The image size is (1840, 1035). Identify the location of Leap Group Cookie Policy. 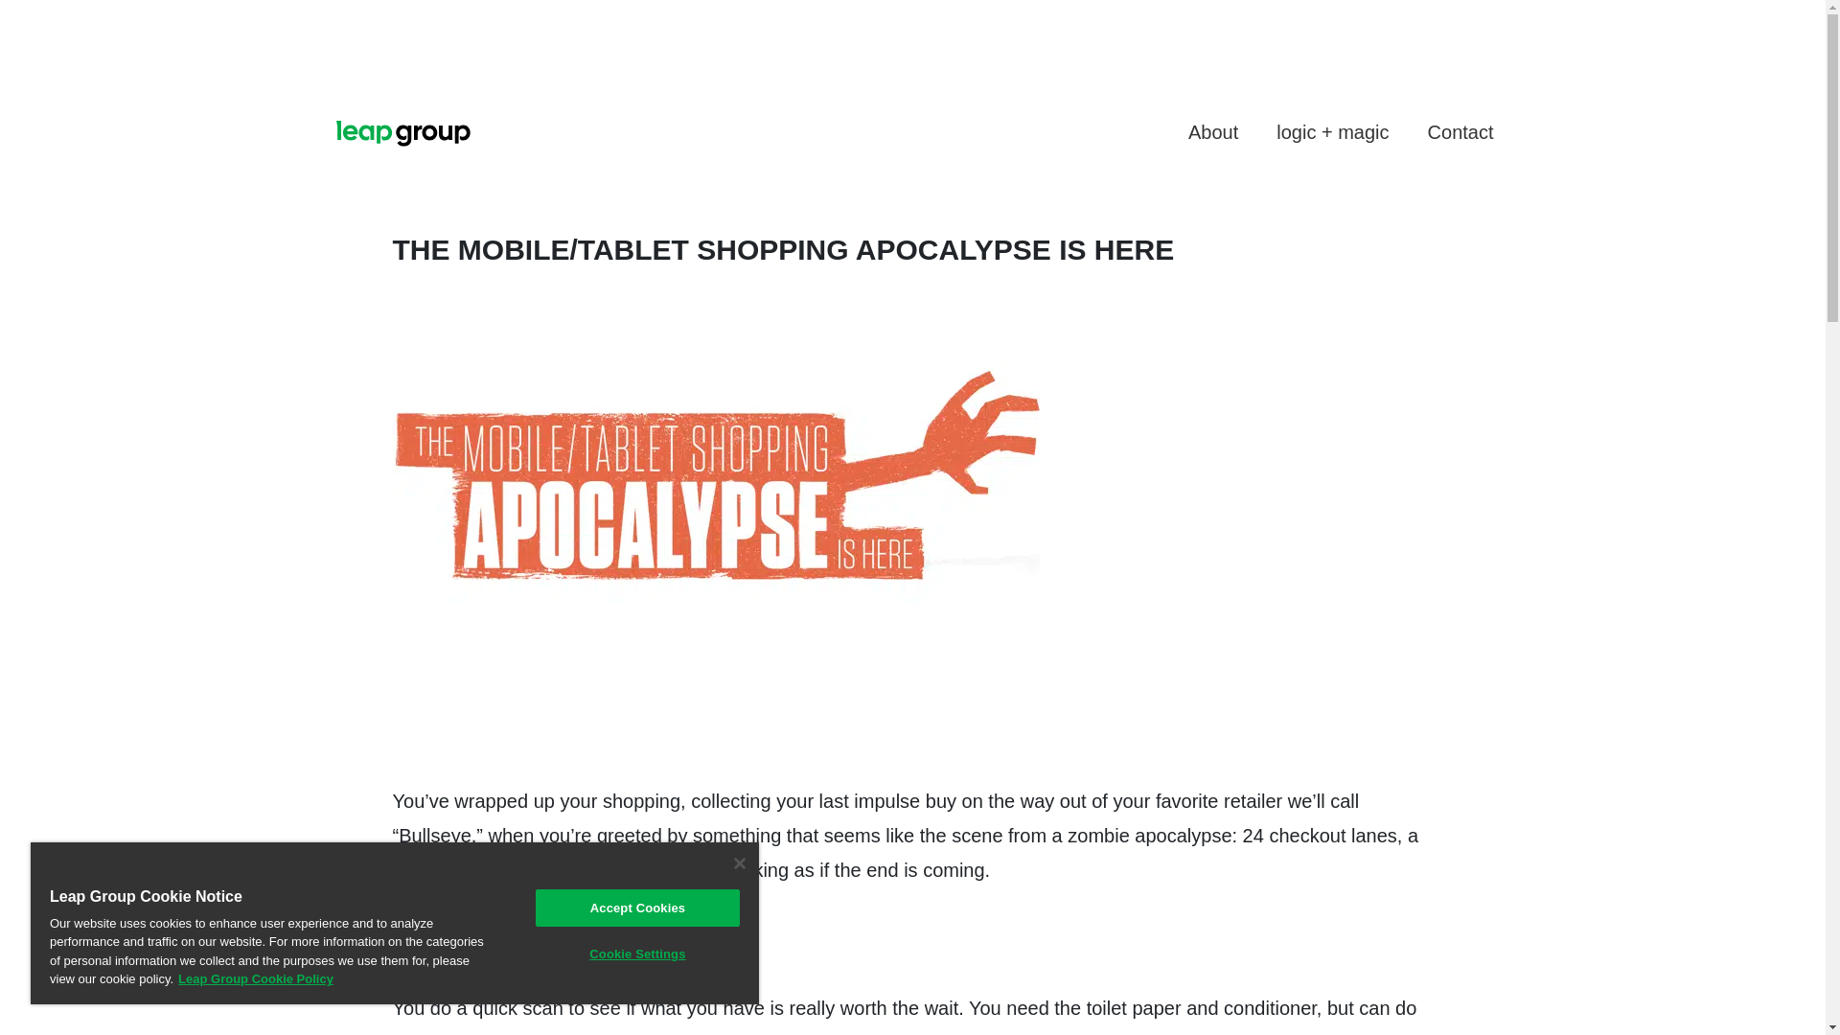
(255, 979).